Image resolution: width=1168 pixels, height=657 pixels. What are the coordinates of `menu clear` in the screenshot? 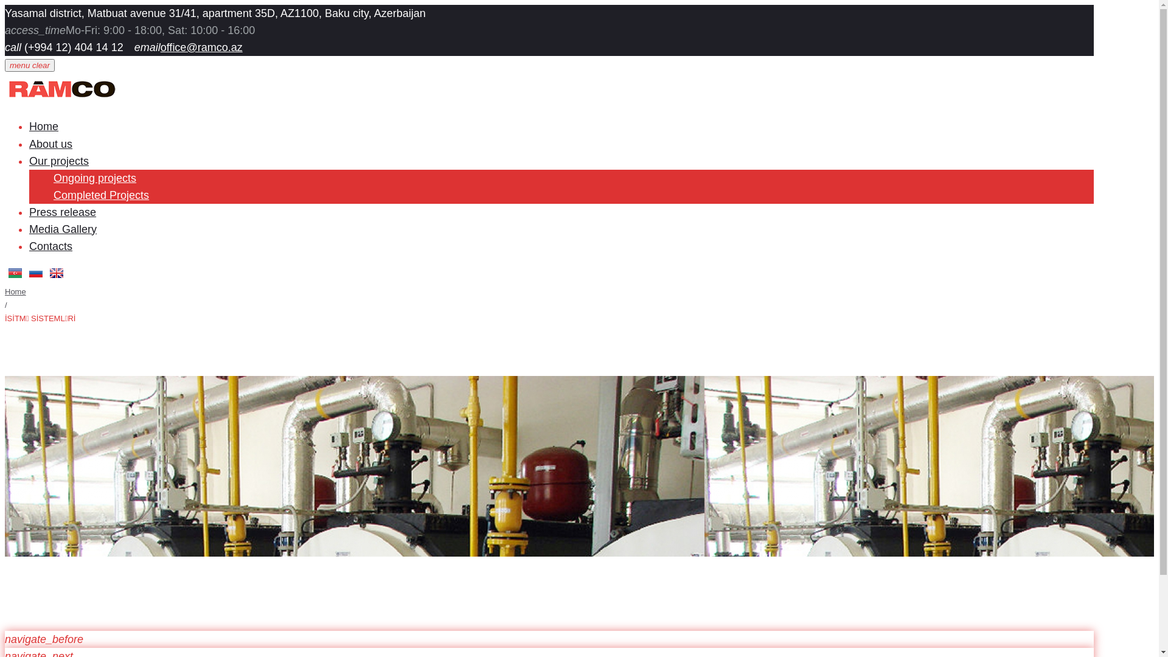 It's located at (30, 66).